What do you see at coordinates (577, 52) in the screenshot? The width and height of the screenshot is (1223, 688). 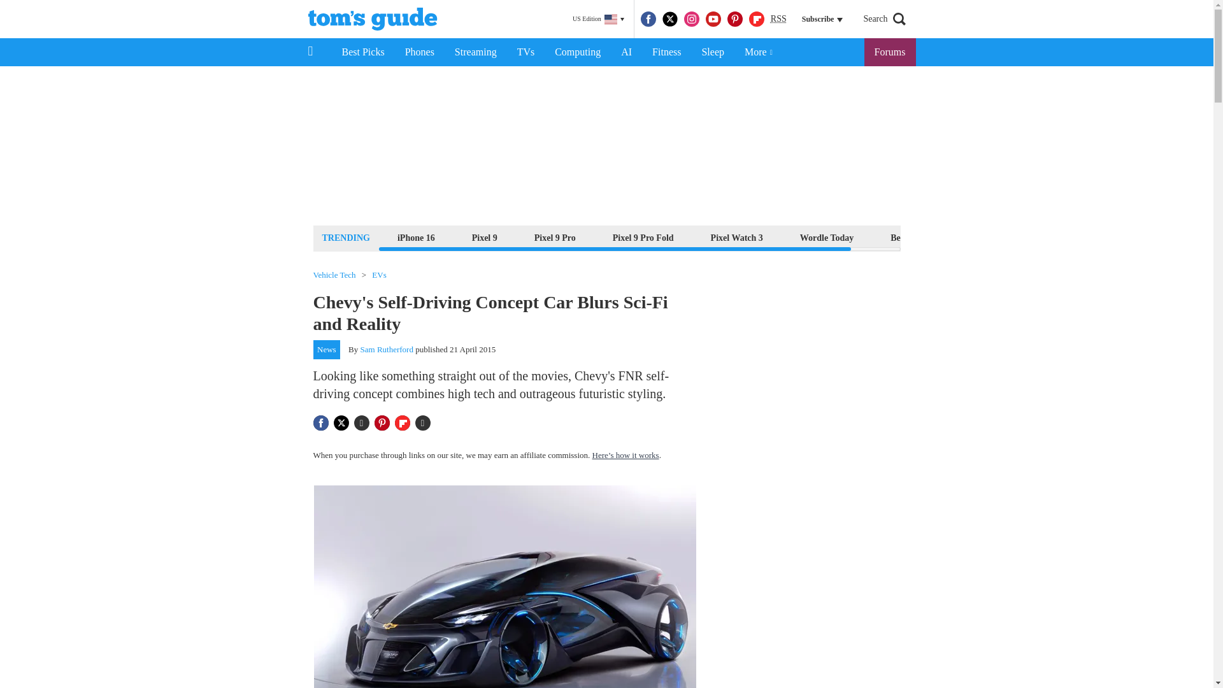 I see `Computing` at bounding box center [577, 52].